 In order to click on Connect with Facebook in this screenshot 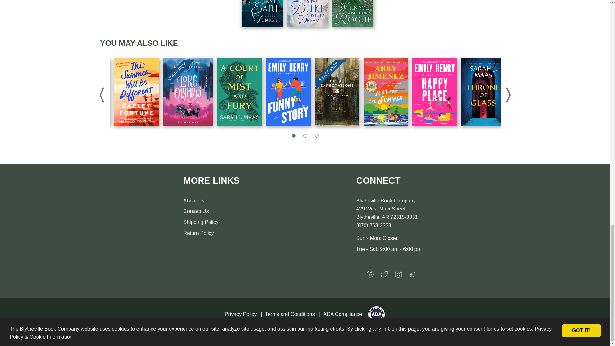, I will do `click(370, 276)`.